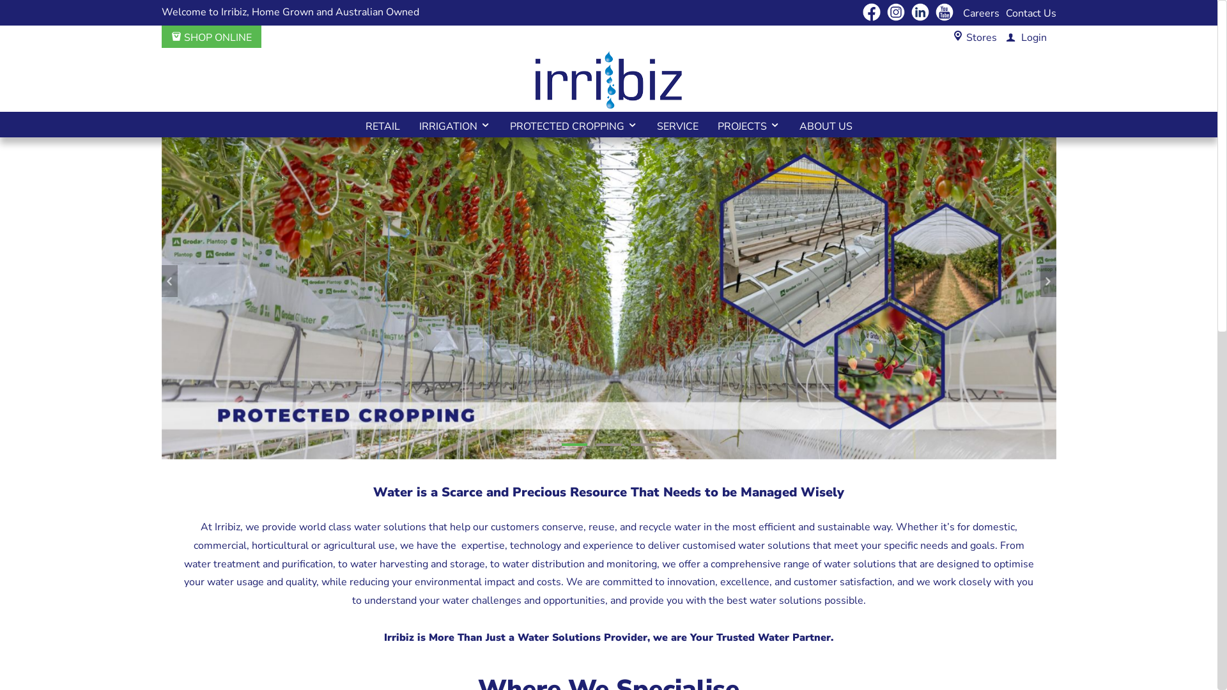 The height and width of the screenshot is (690, 1227). Describe the element at coordinates (1026, 37) in the screenshot. I see `Login` at that location.